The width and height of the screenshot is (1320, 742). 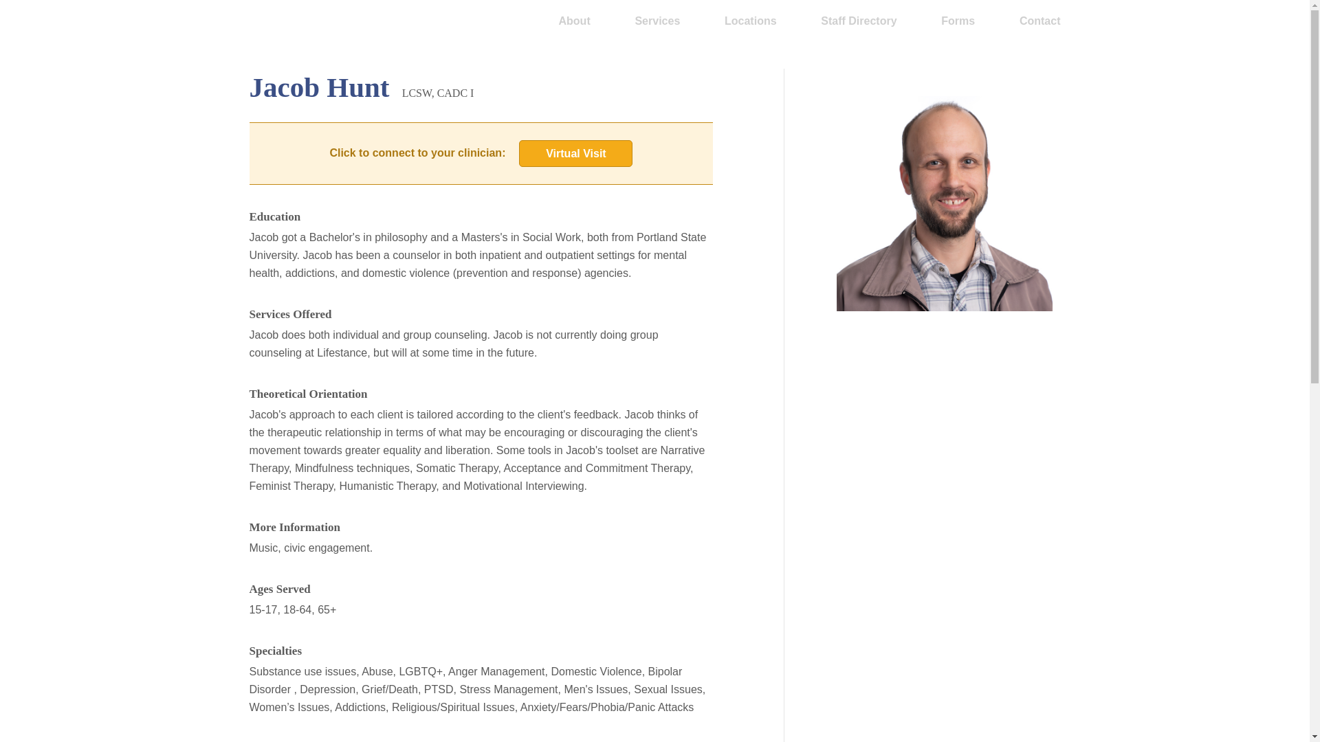 What do you see at coordinates (751, 21) in the screenshot?
I see `Locations` at bounding box center [751, 21].